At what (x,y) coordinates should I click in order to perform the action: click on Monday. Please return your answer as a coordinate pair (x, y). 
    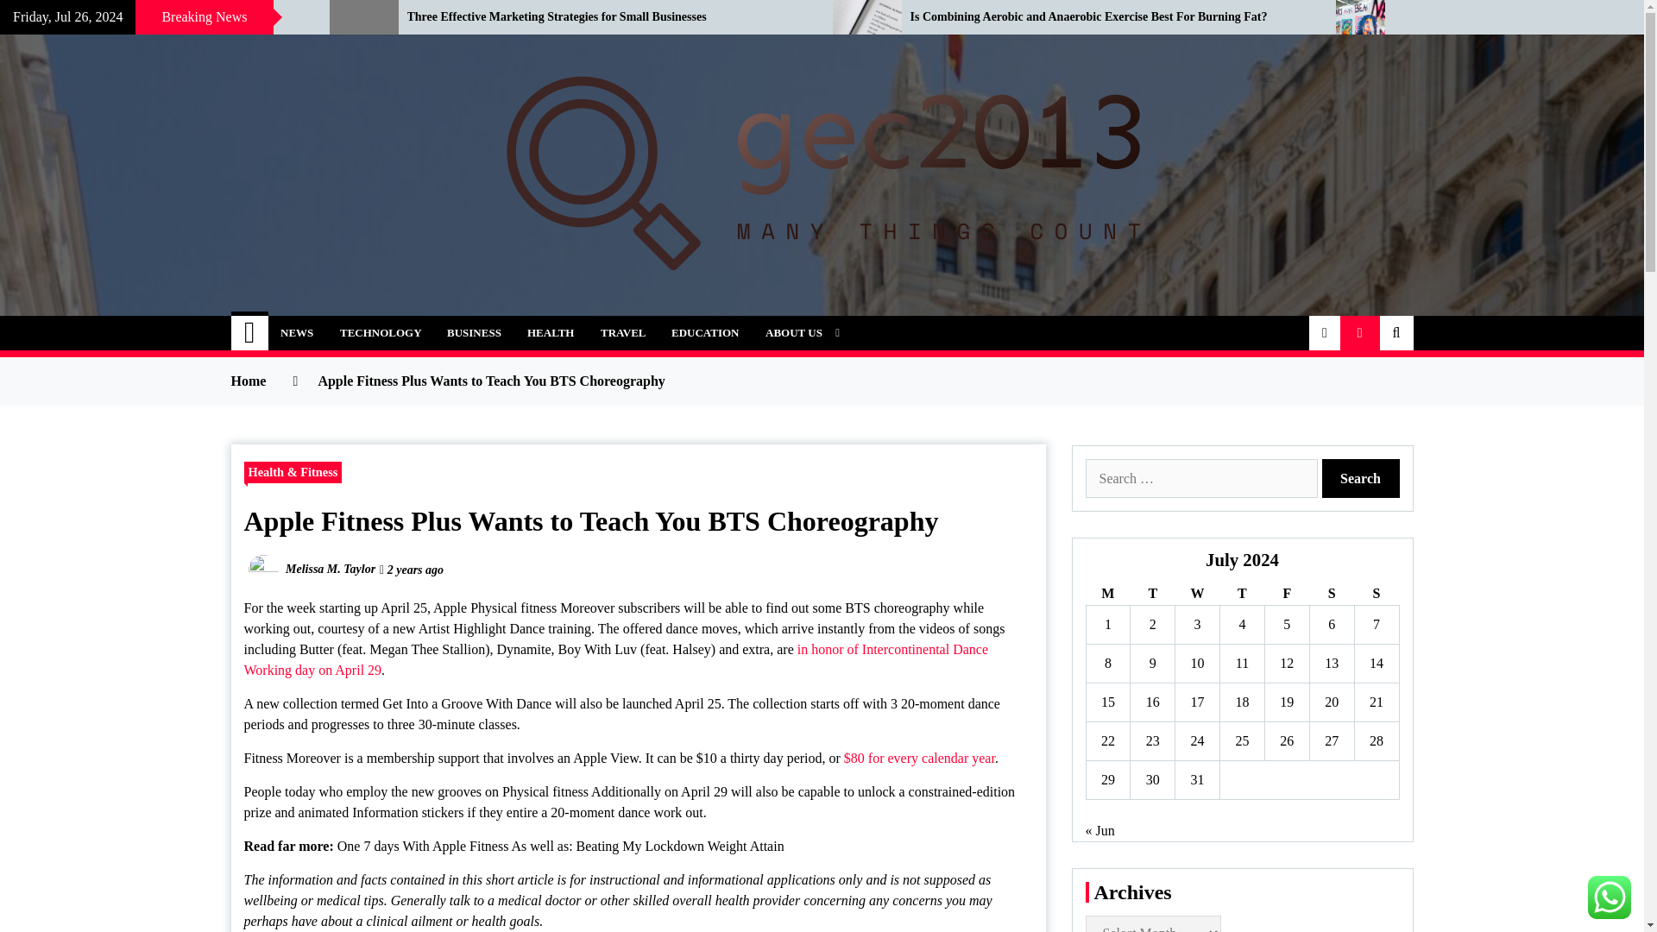
    Looking at the image, I should click on (1107, 594).